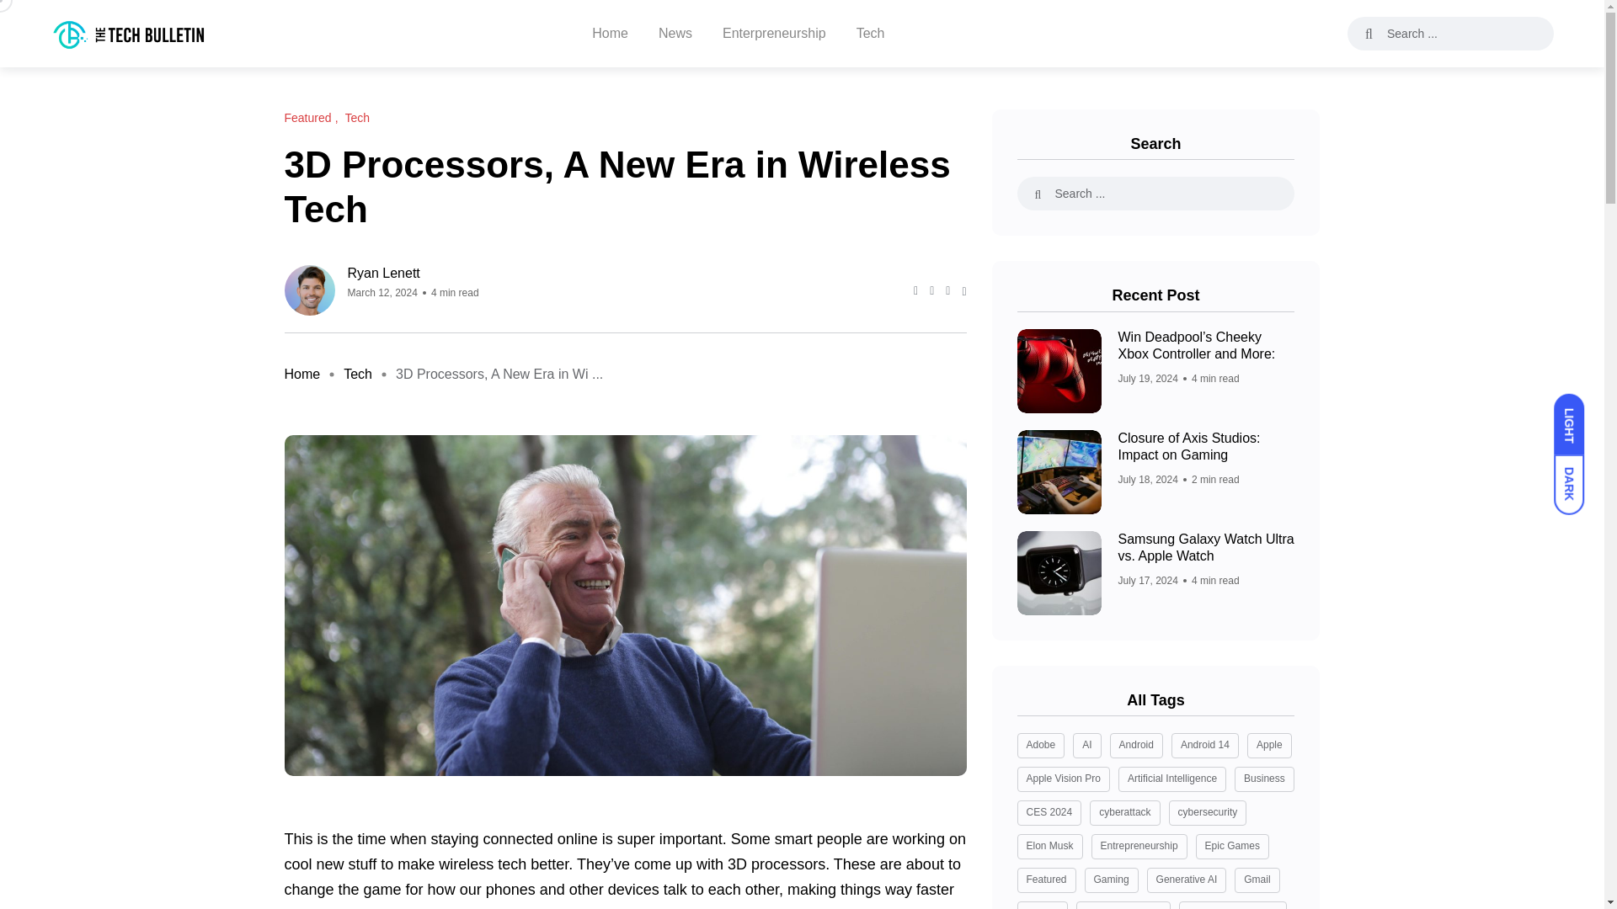 The image size is (1617, 909). I want to click on Ryan Lenett, so click(413, 273).